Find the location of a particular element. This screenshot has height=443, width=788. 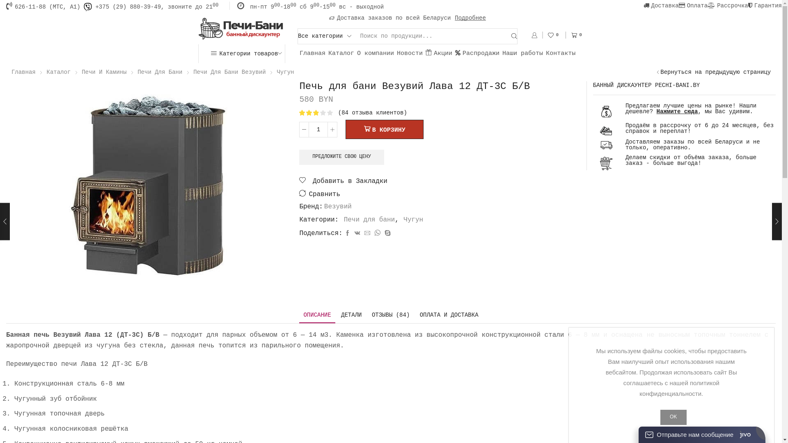

lava12dt-3c is located at coordinates (147, 185).